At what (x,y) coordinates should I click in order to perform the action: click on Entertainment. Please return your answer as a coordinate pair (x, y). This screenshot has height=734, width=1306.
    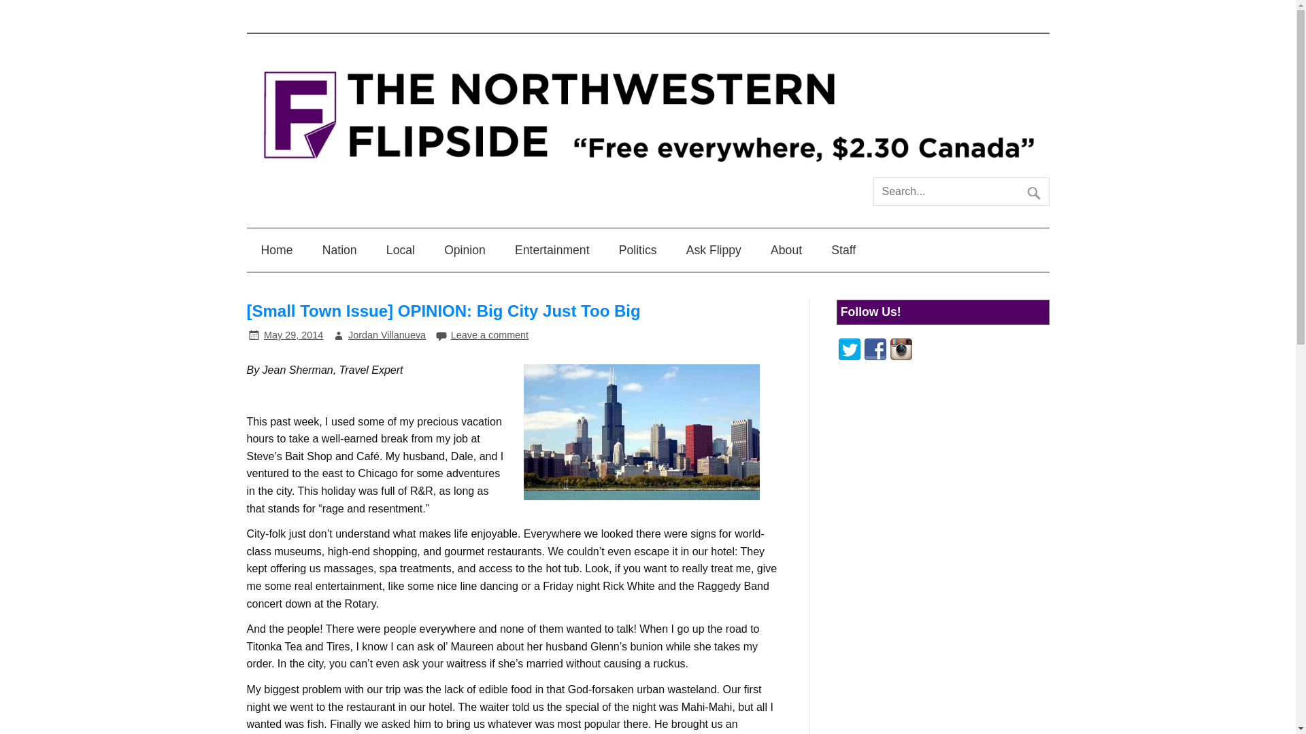
    Looking at the image, I should click on (552, 249).